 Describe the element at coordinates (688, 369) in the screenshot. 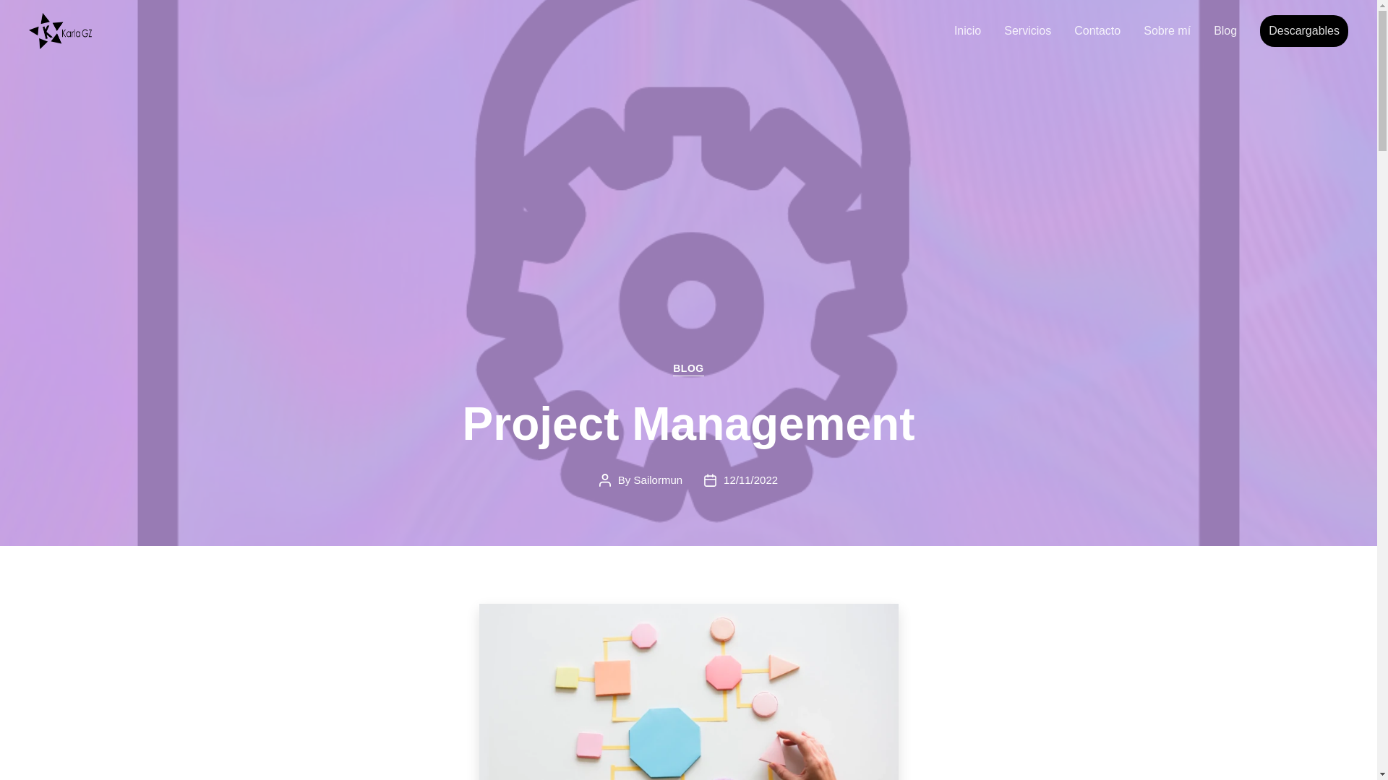

I see `BLOG` at that location.